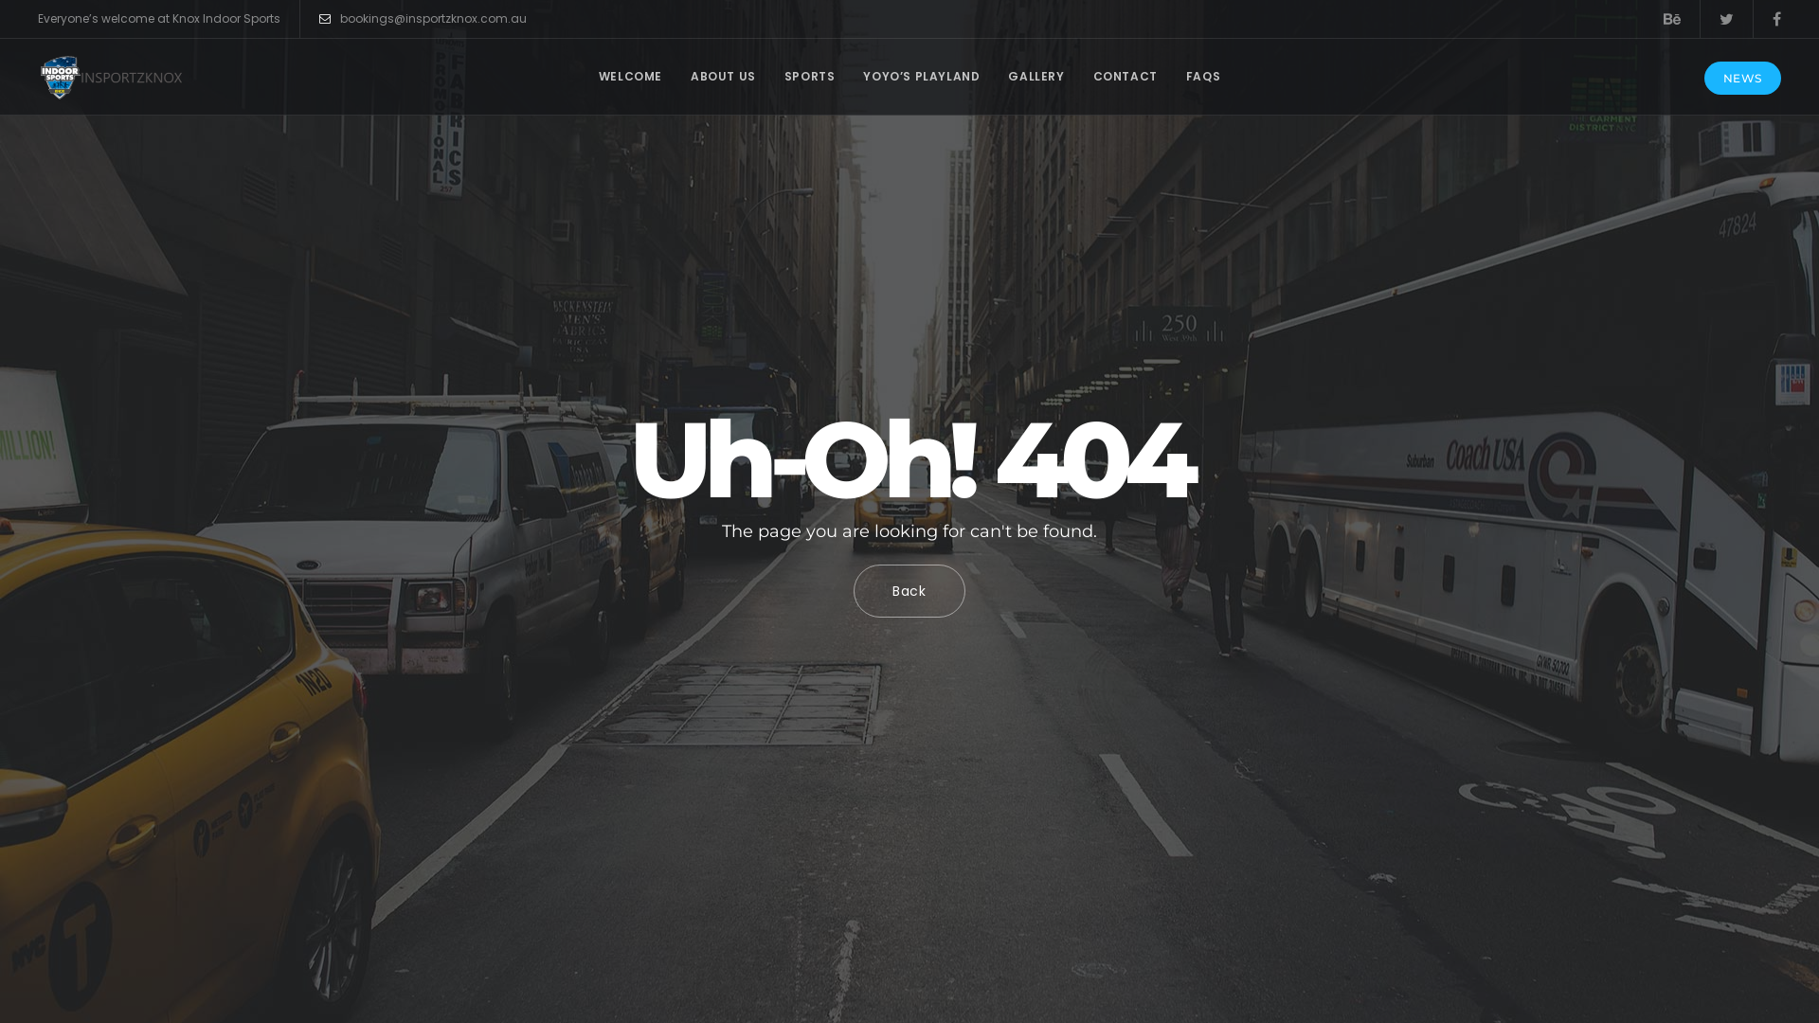  What do you see at coordinates (423, 19) in the screenshot?
I see `bookings@insportzknox.com.au` at bounding box center [423, 19].